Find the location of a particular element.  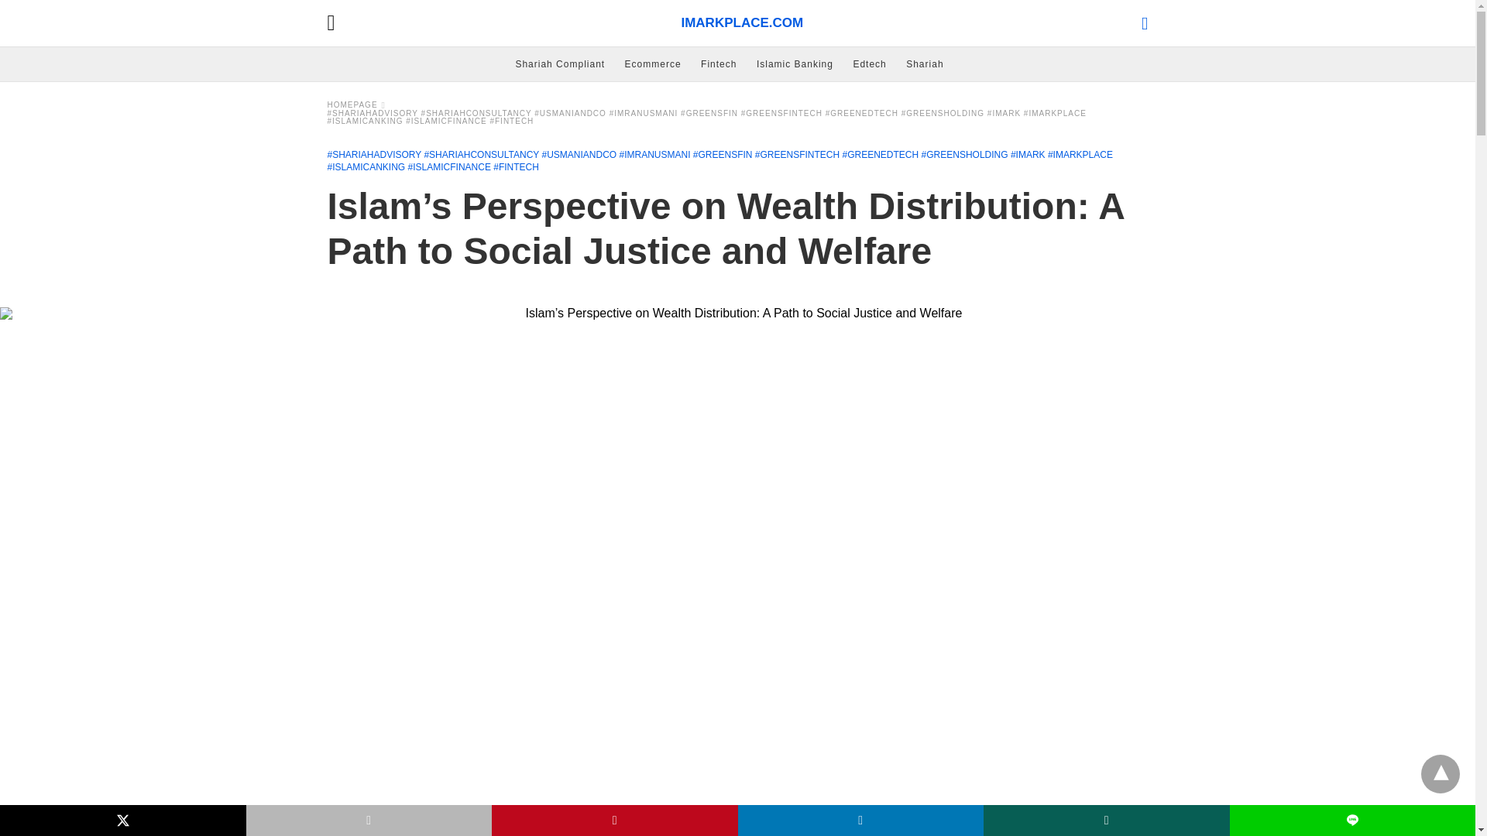

Fintech is located at coordinates (718, 63).